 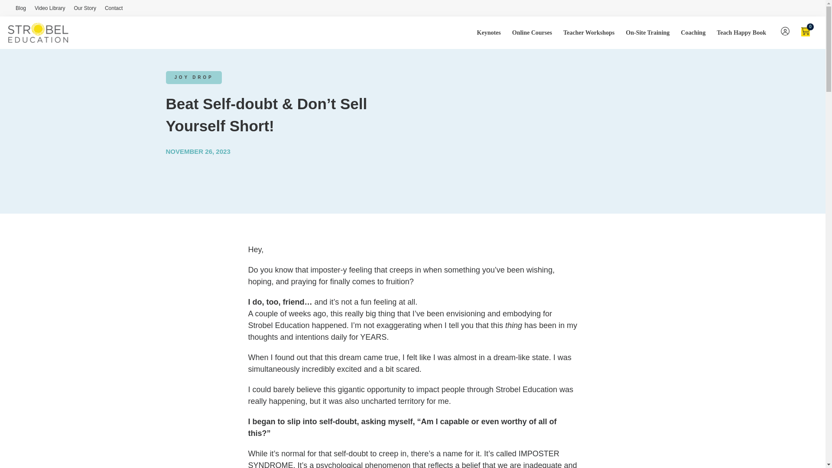 What do you see at coordinates (490, 32) in the screenshot?
I see `Keynotes` at bounding box center [490, 32].